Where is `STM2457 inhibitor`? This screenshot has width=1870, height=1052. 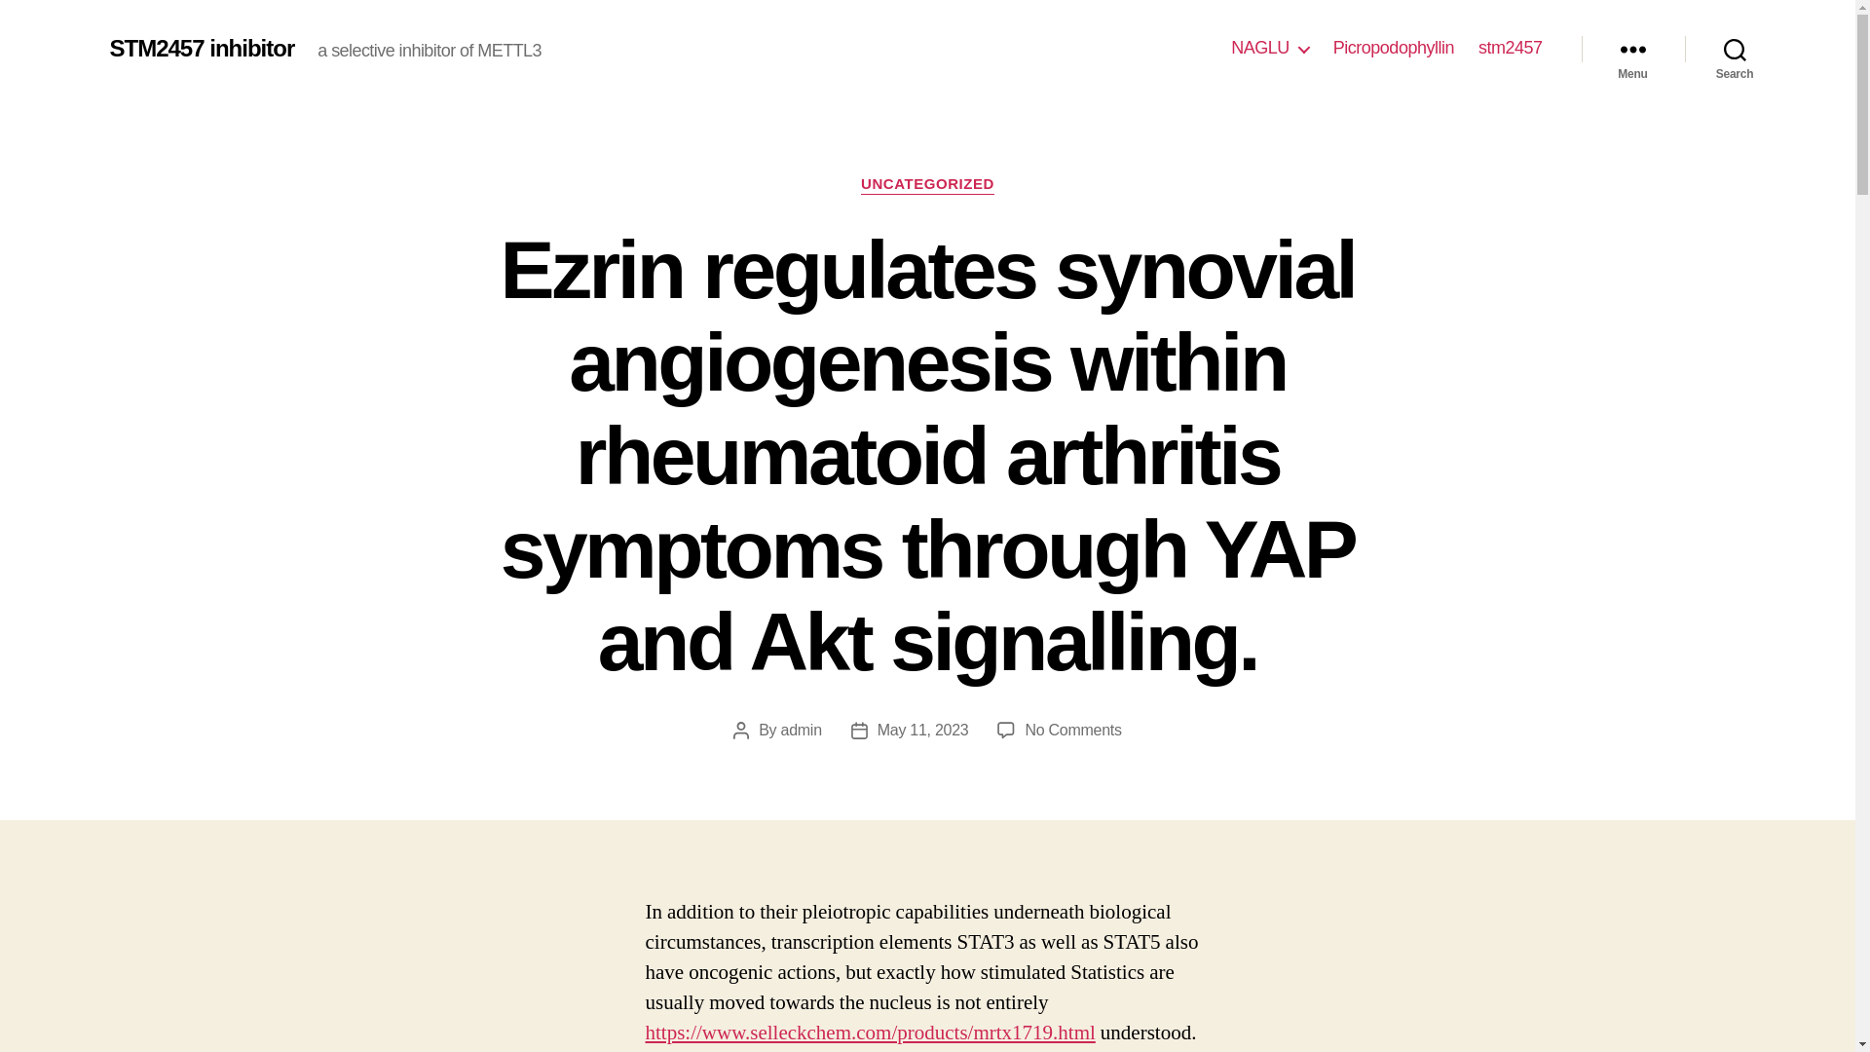 STM2457 inhibitor is located at coordinates (201, 48).